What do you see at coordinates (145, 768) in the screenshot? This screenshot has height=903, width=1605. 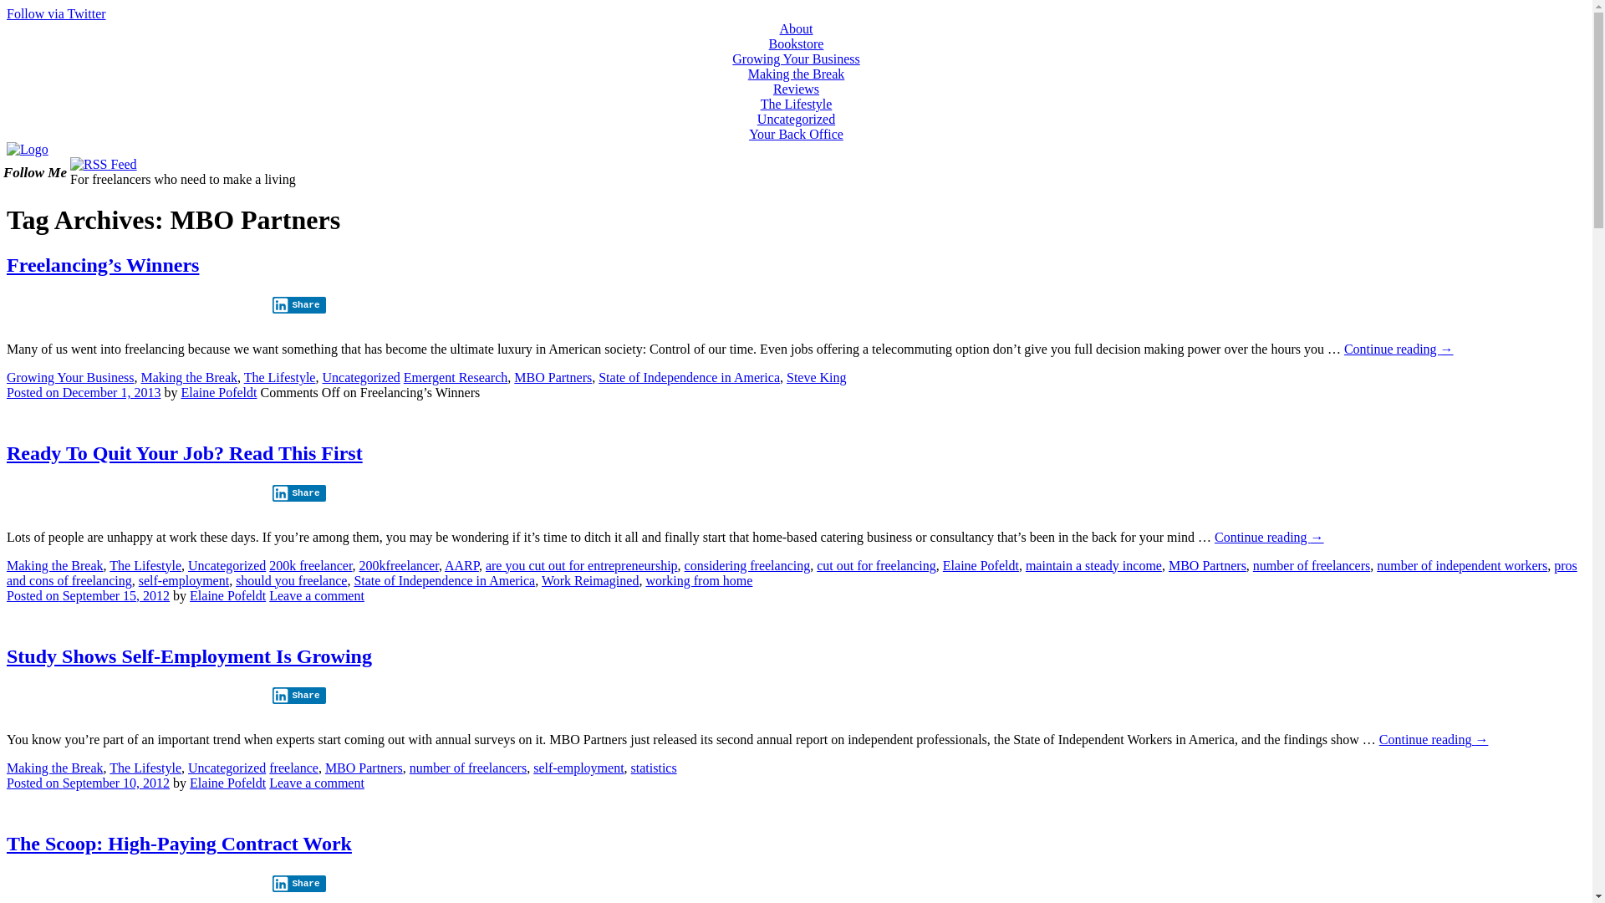 I see `The Lifestyle` at bounding box center [145, 768].